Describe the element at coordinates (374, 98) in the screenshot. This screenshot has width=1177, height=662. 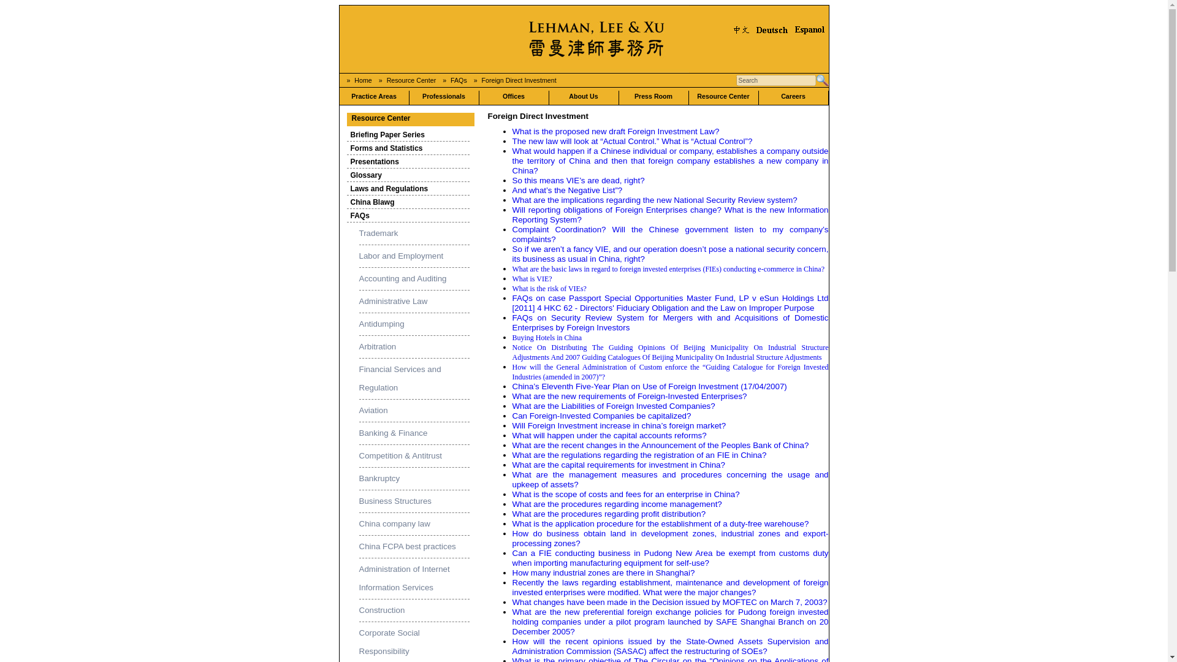
I see `Practice Areas` at that location.